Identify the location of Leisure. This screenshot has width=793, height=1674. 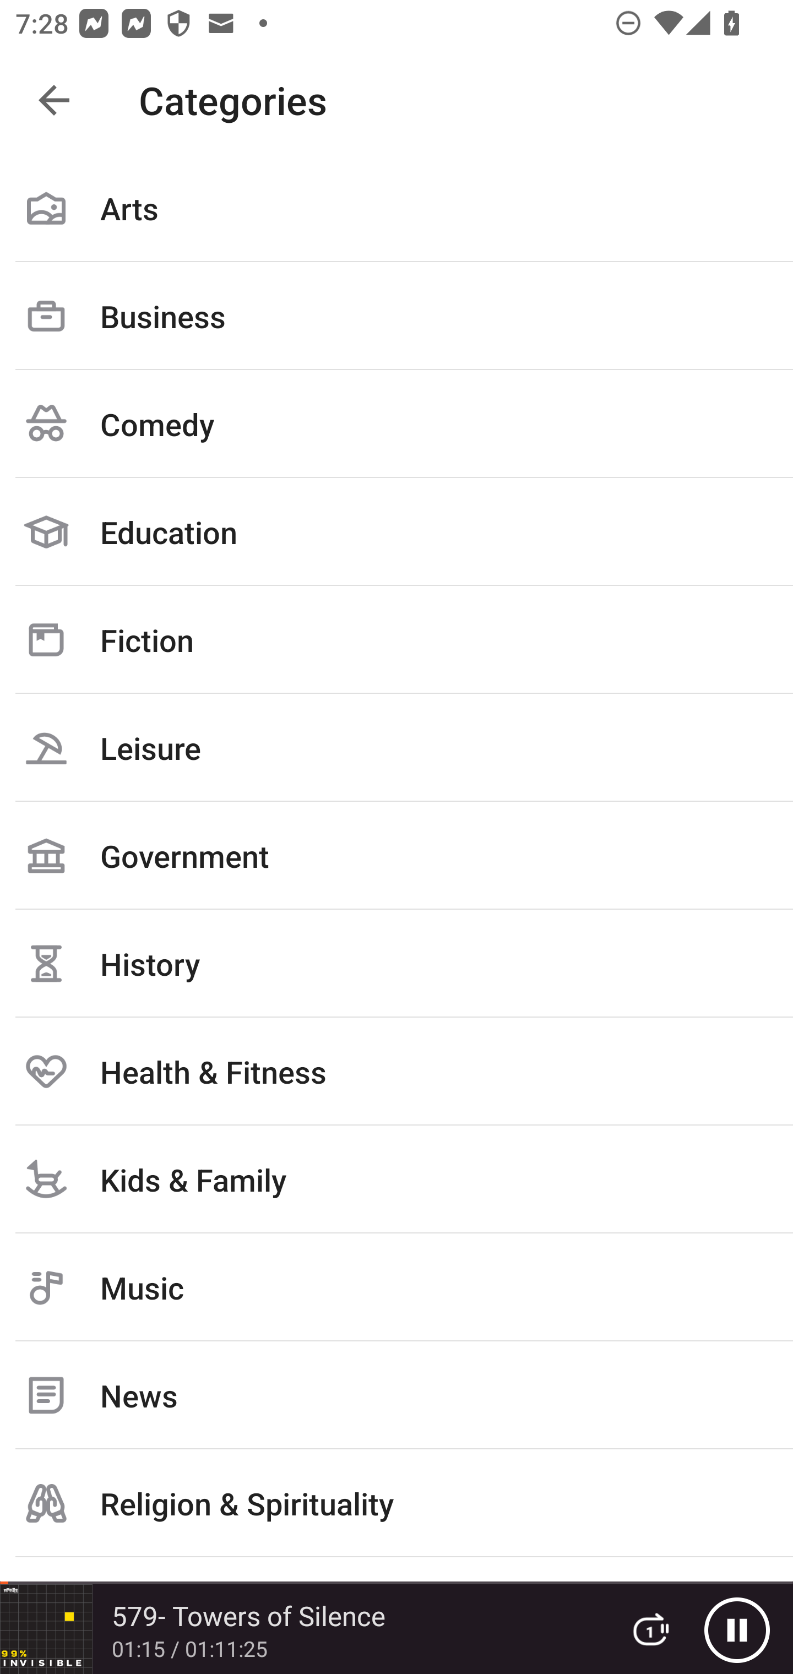
(397, 747).